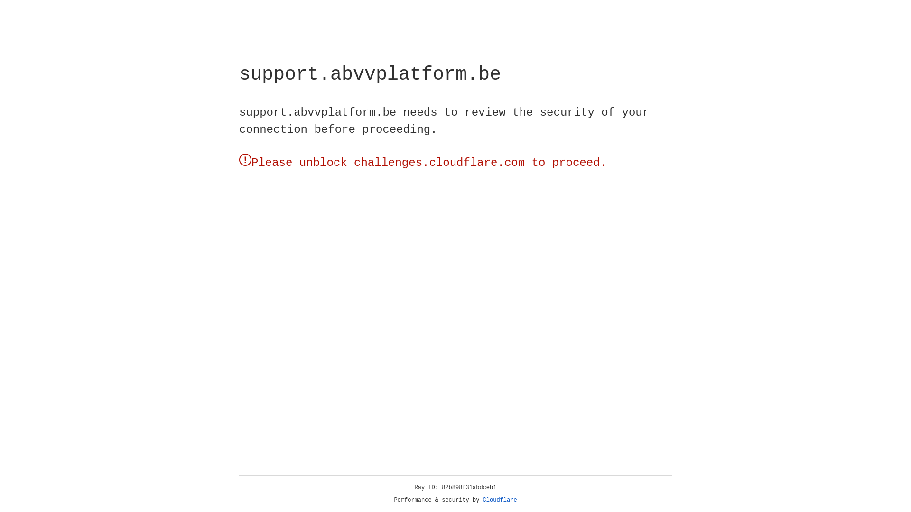  I want to click on Cloudflare, so click(500, 500).